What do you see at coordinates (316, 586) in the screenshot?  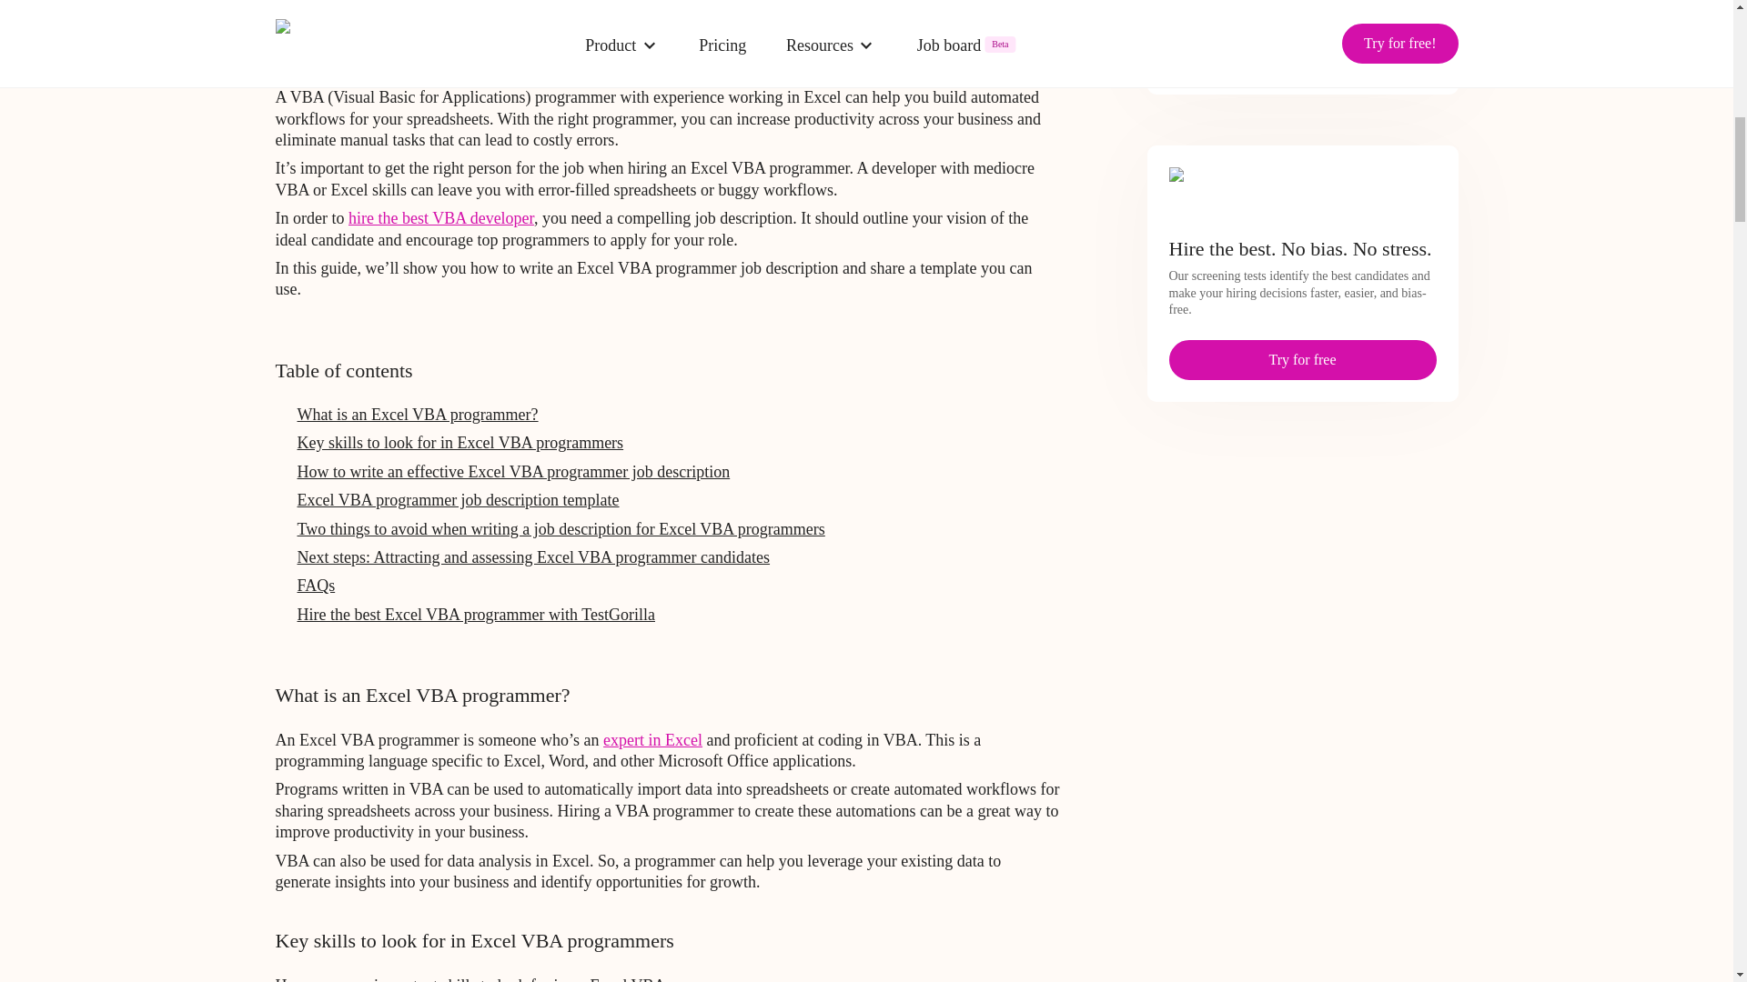 I see `FAQs` at bounding box center [316, 586].